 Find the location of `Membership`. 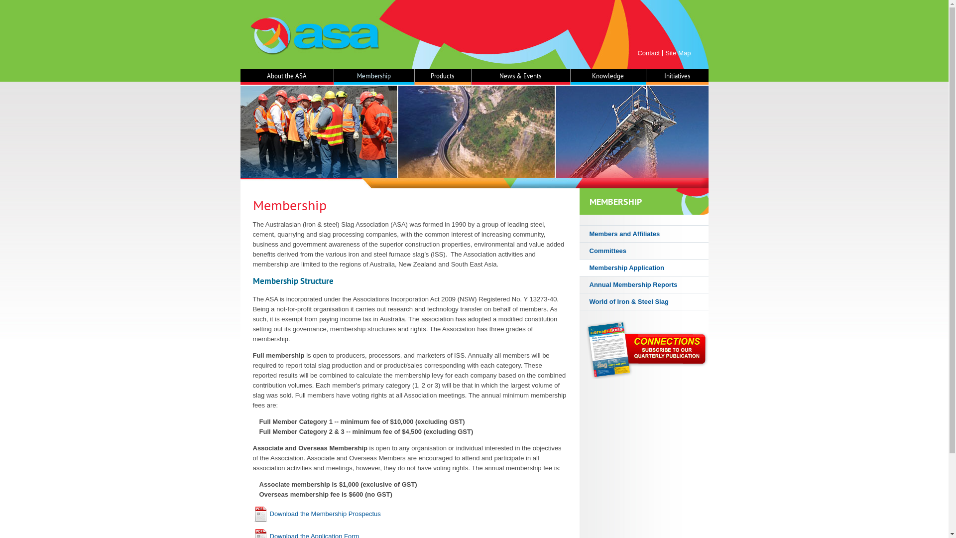

Membership is located at coordinates (374, 77).